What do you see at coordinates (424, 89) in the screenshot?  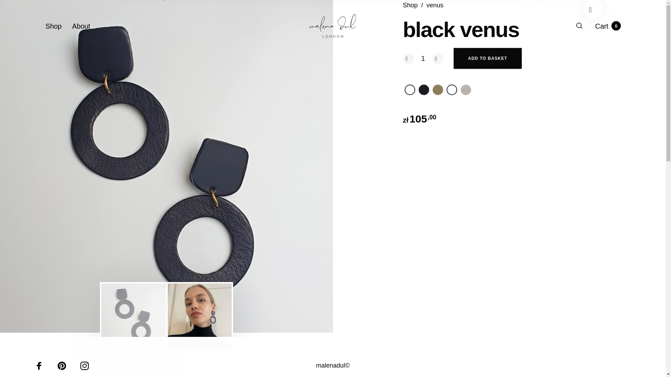 I see `Black` at bounding box center [424, 89].